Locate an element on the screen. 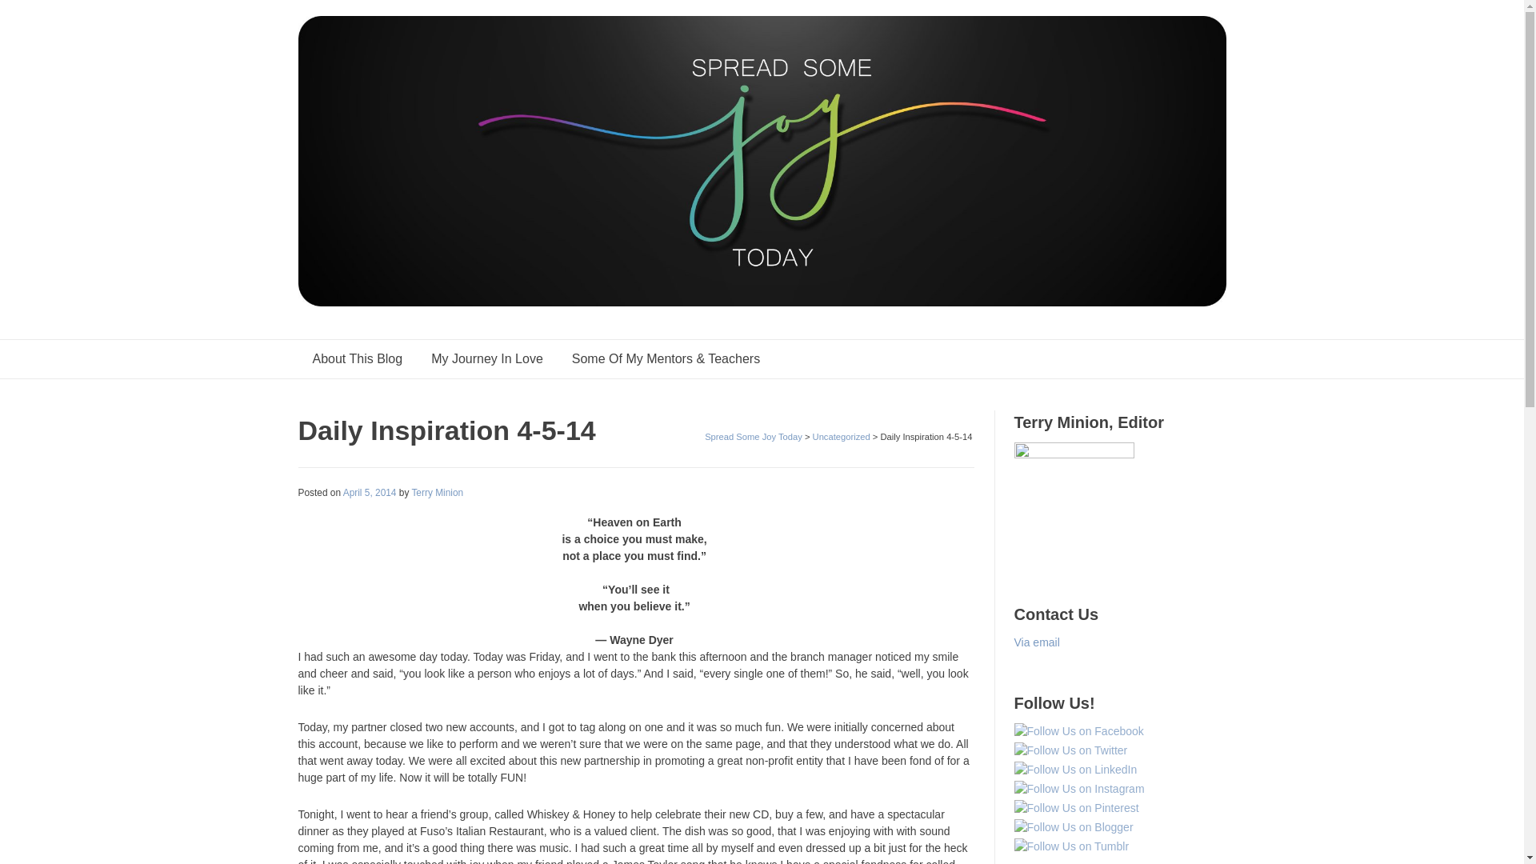 This screenshot has width=1536, height=864. Via email is located at coordinates (1037, 642).